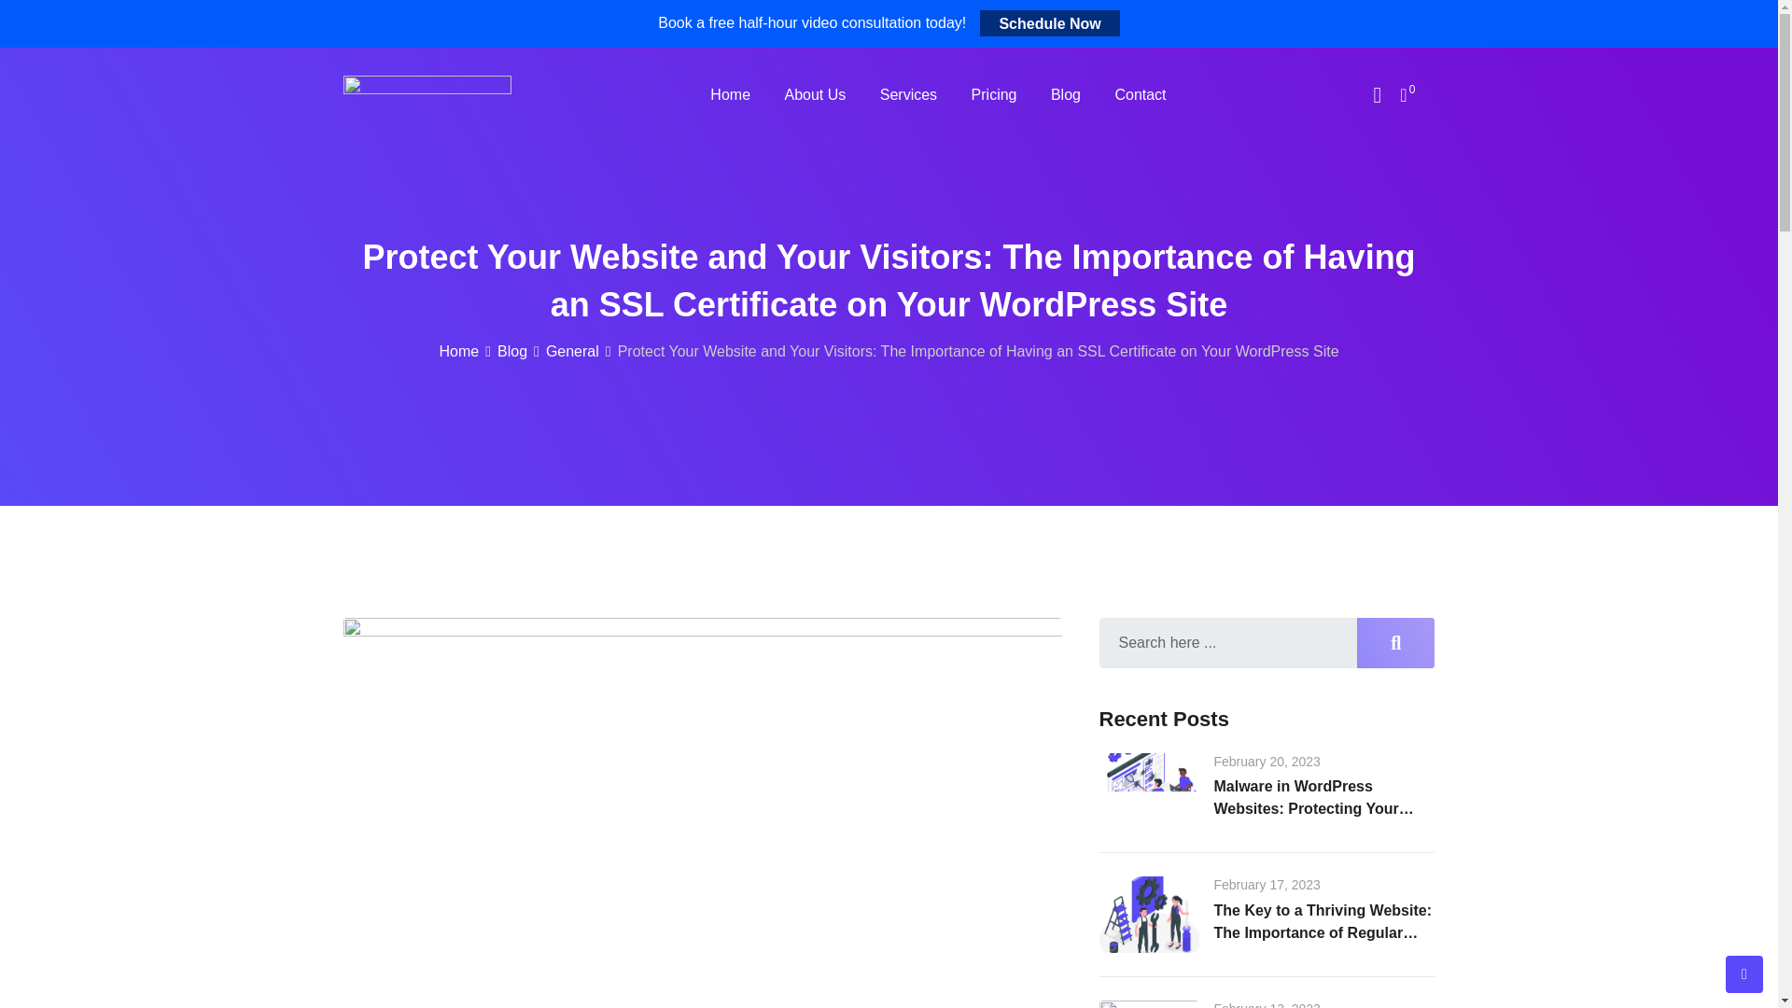 The height and width of the screenshot is (1008, 1792). I want to click on Blog, so click(511, 351).